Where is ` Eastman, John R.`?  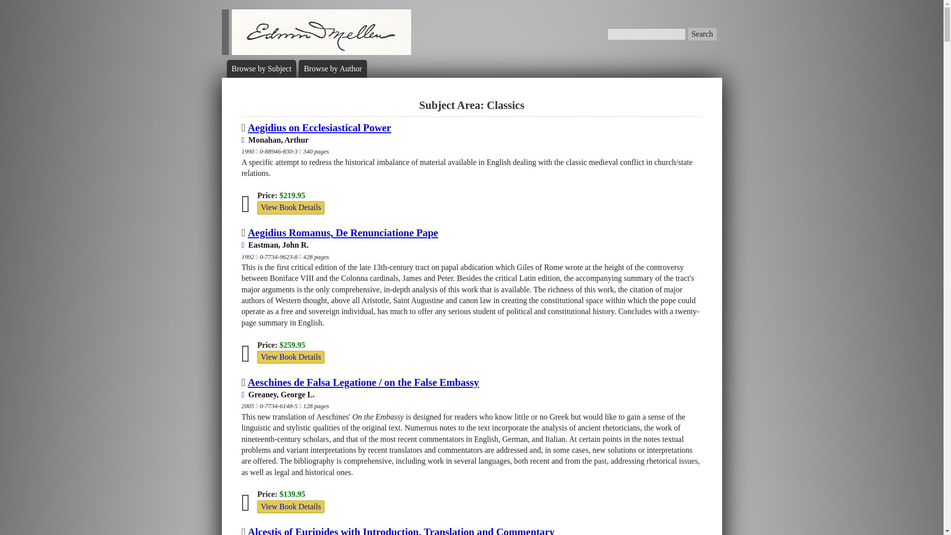
 Eastman, John R. is located at coordinates (275, 245).